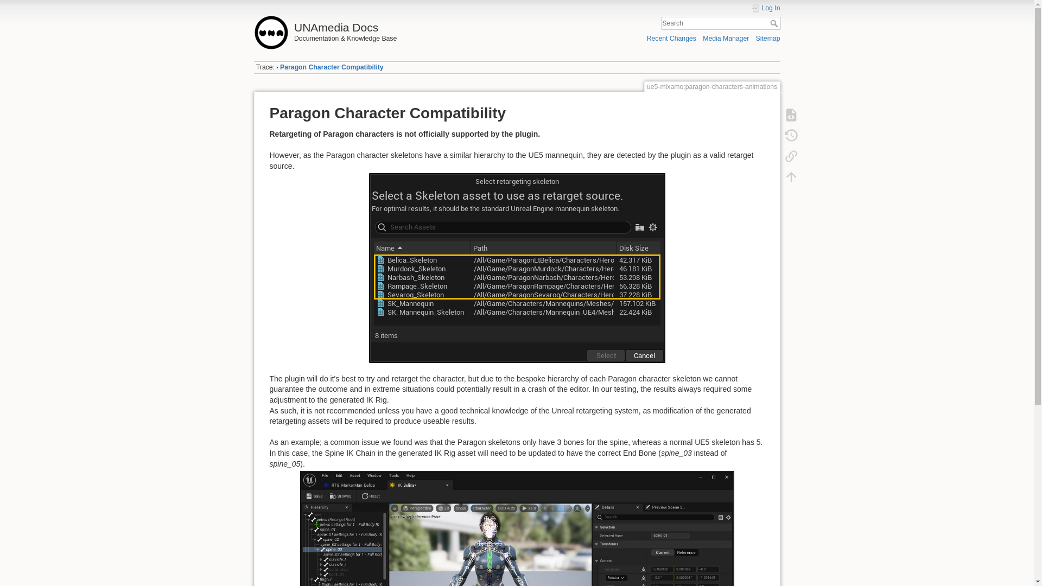  Describe the element at coordinates (774, 23) in the screenshot. I see `Search` at that location.